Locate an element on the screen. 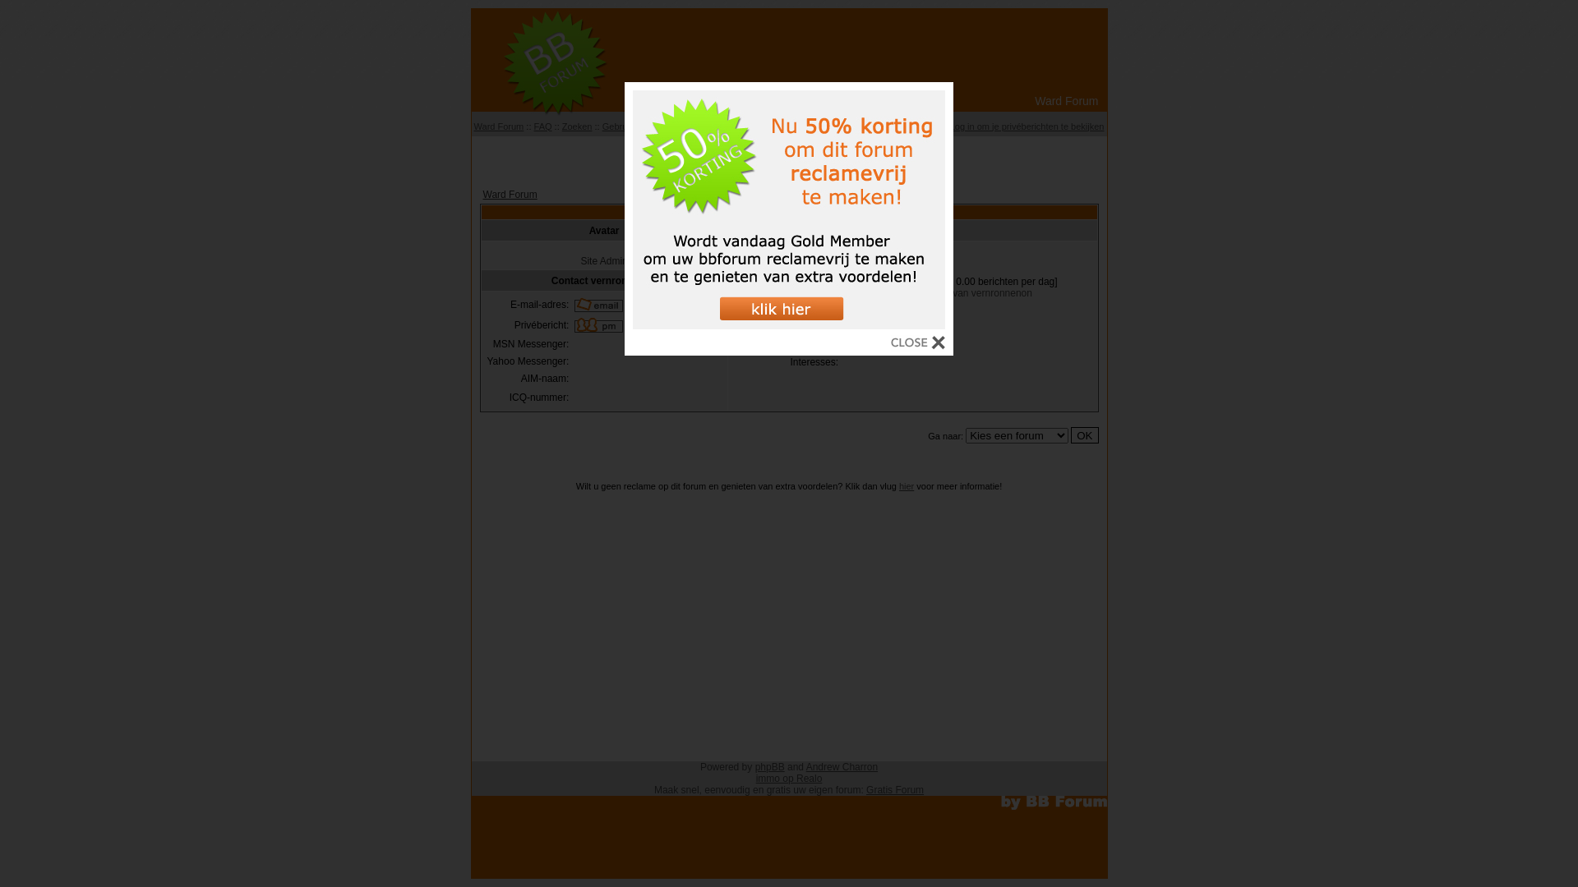  immo op Realo is located at coordinates (789, 779).